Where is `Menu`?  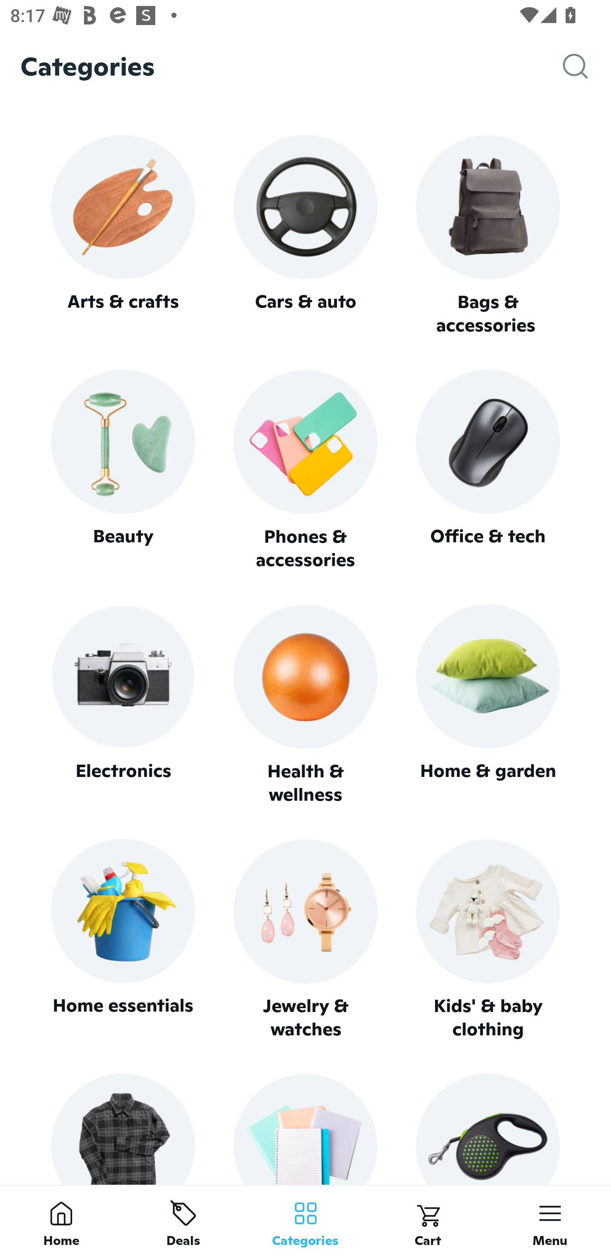
Menu is located at coordinates (550, 1220).